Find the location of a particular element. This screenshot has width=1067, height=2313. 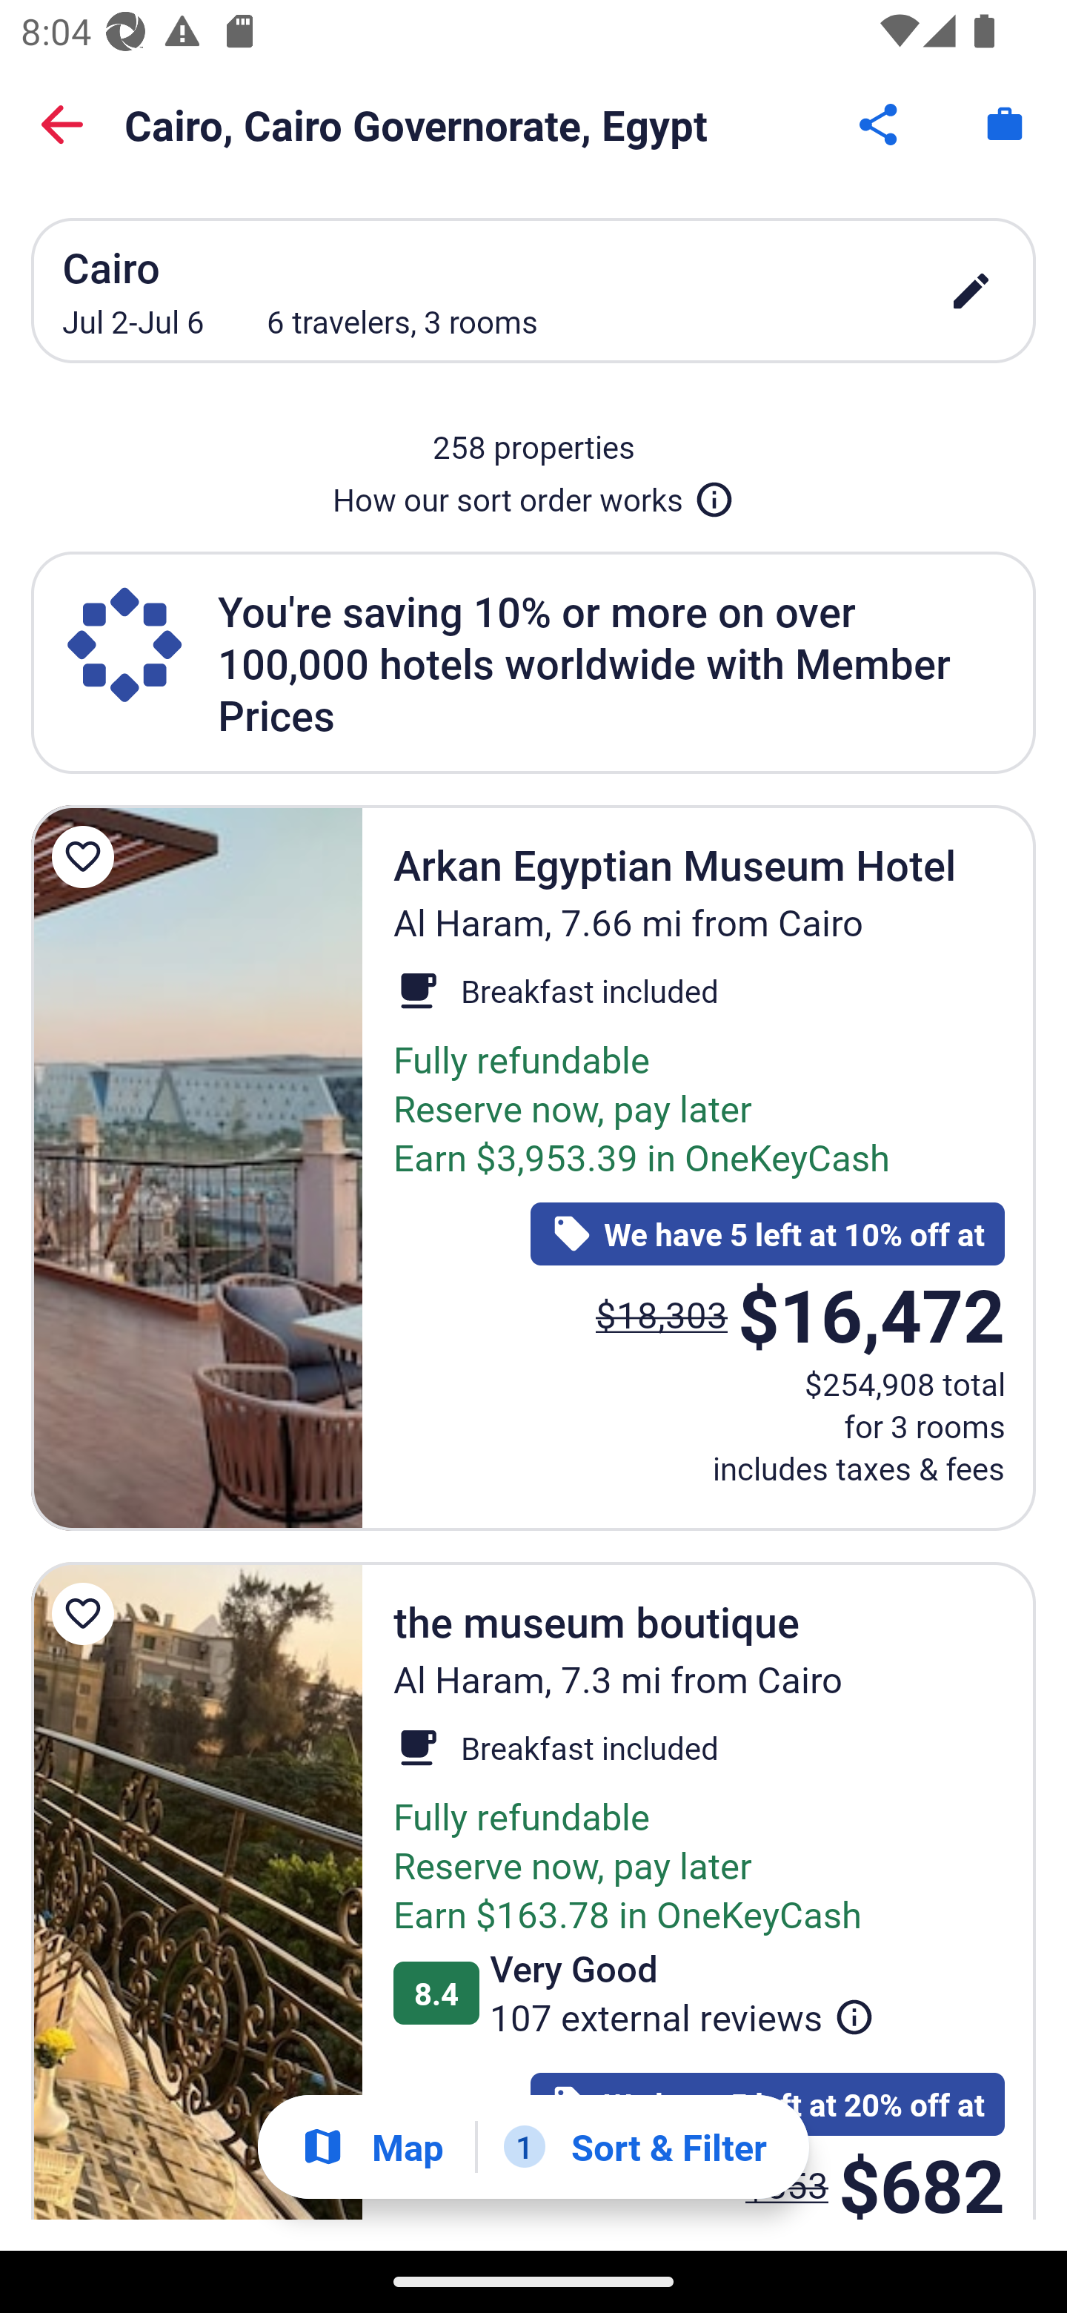

the museum boutique is located at coordinates (196, 1890).